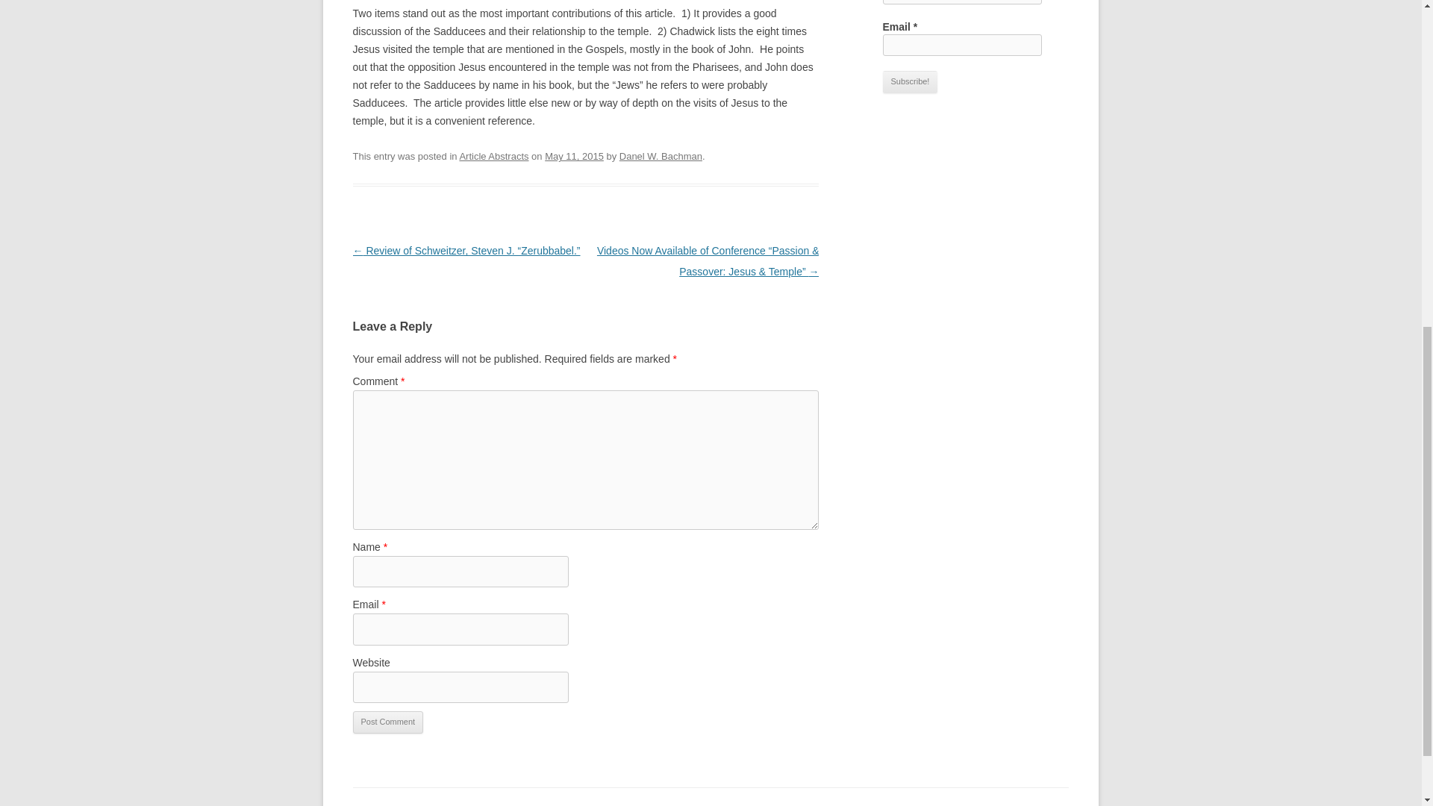  What do you see at coordinates (961, 2) in the screenshot?
I see `Last name` at bounding box center [961, 2].